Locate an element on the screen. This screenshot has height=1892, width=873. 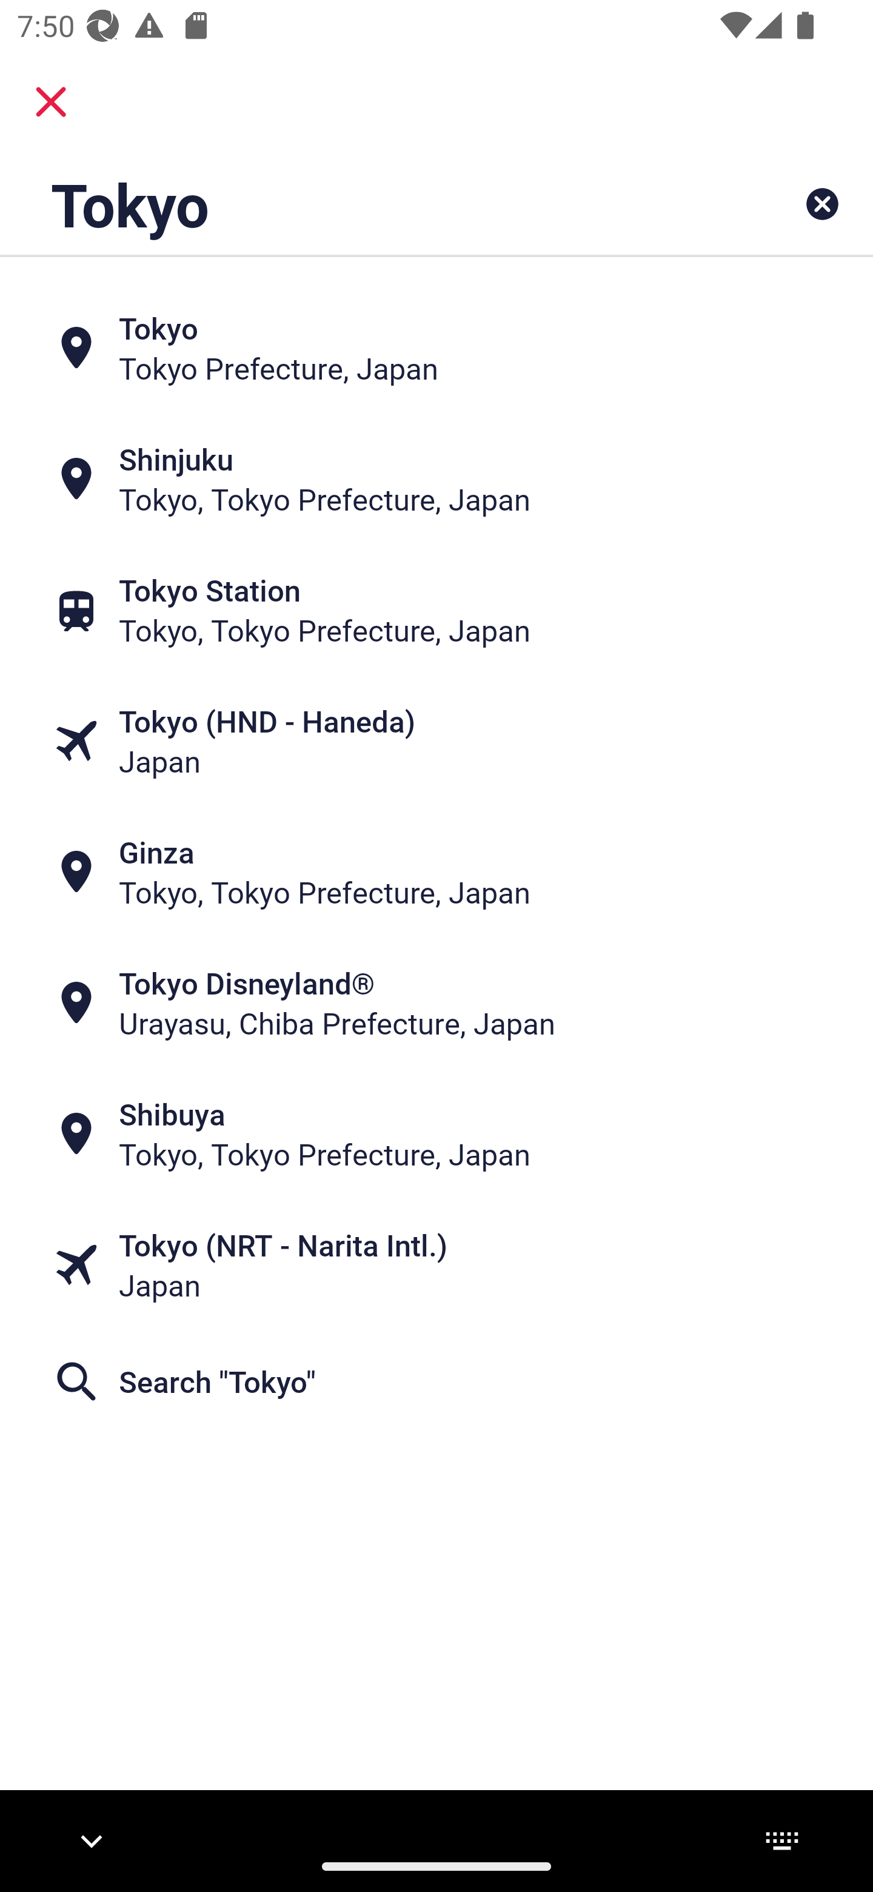
Tokyo (HND - Haneda) Japan is located at coordinates (436, 740).